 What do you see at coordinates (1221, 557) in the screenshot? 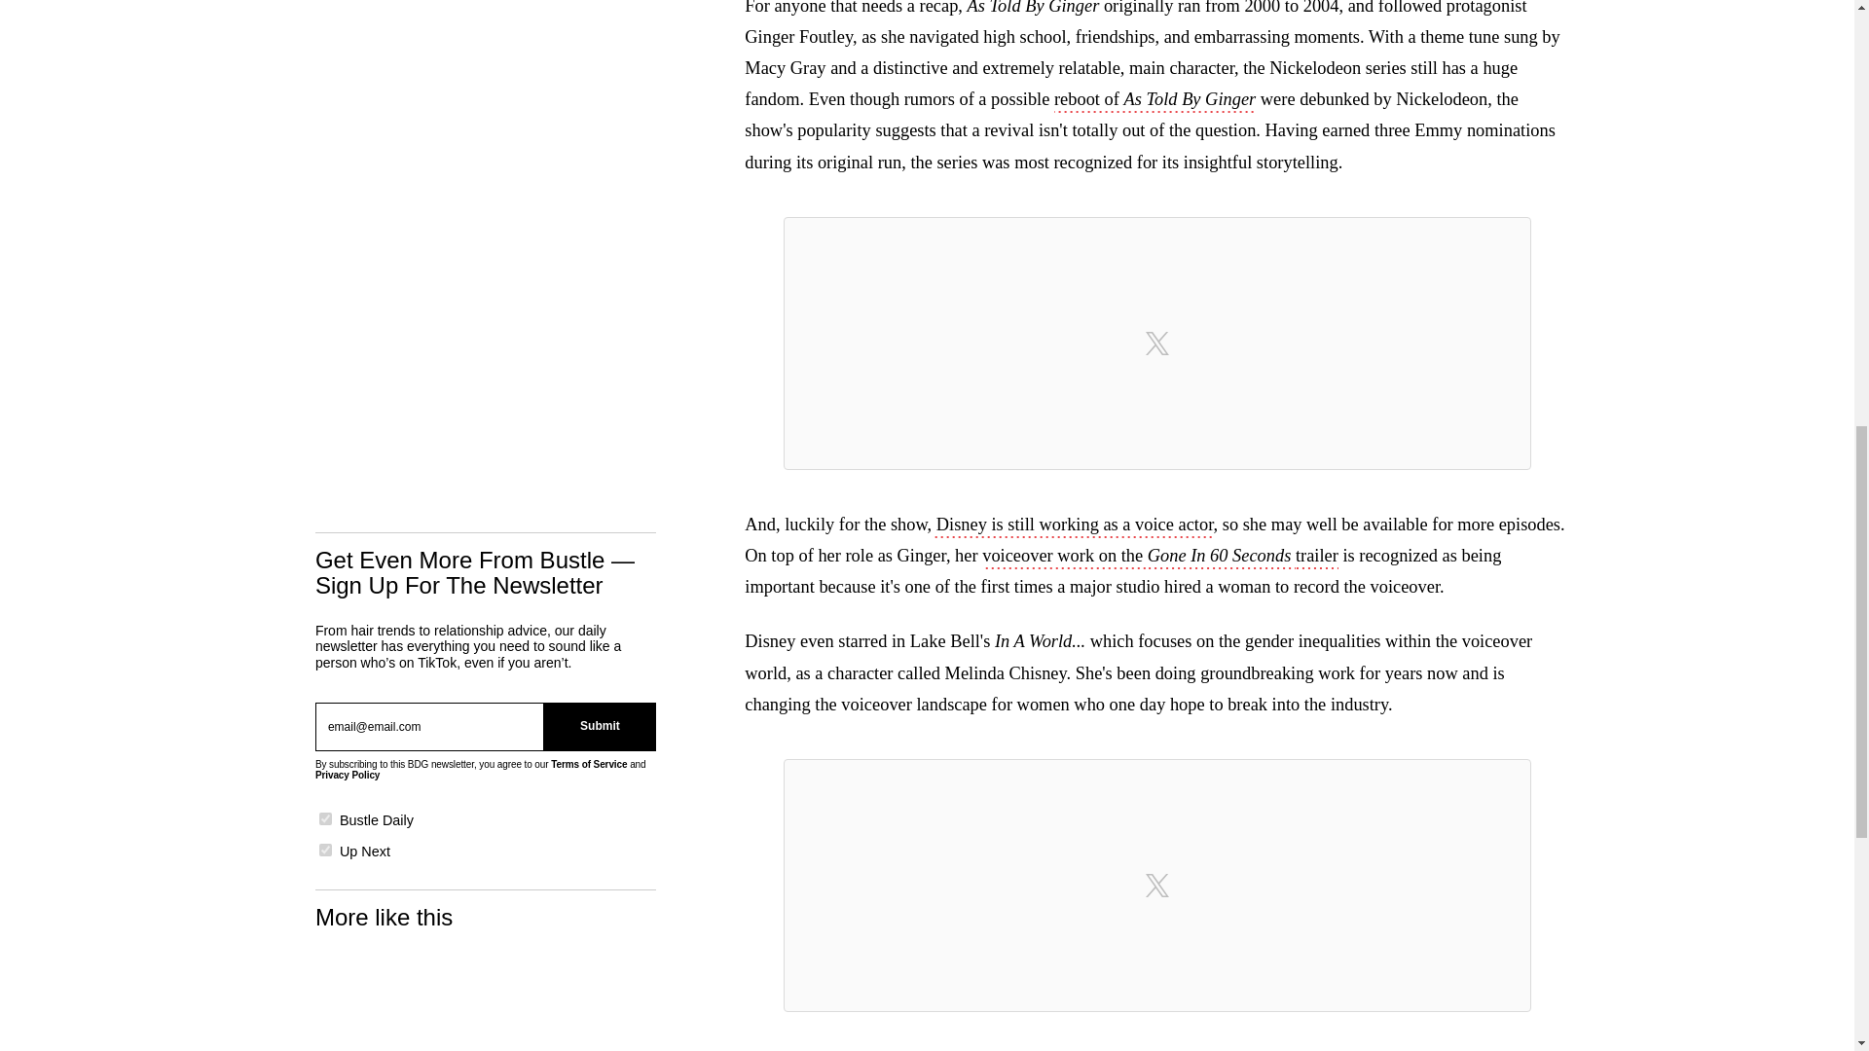
I see `Gone In 60 Seconds` at bounding box center [1221, 557].